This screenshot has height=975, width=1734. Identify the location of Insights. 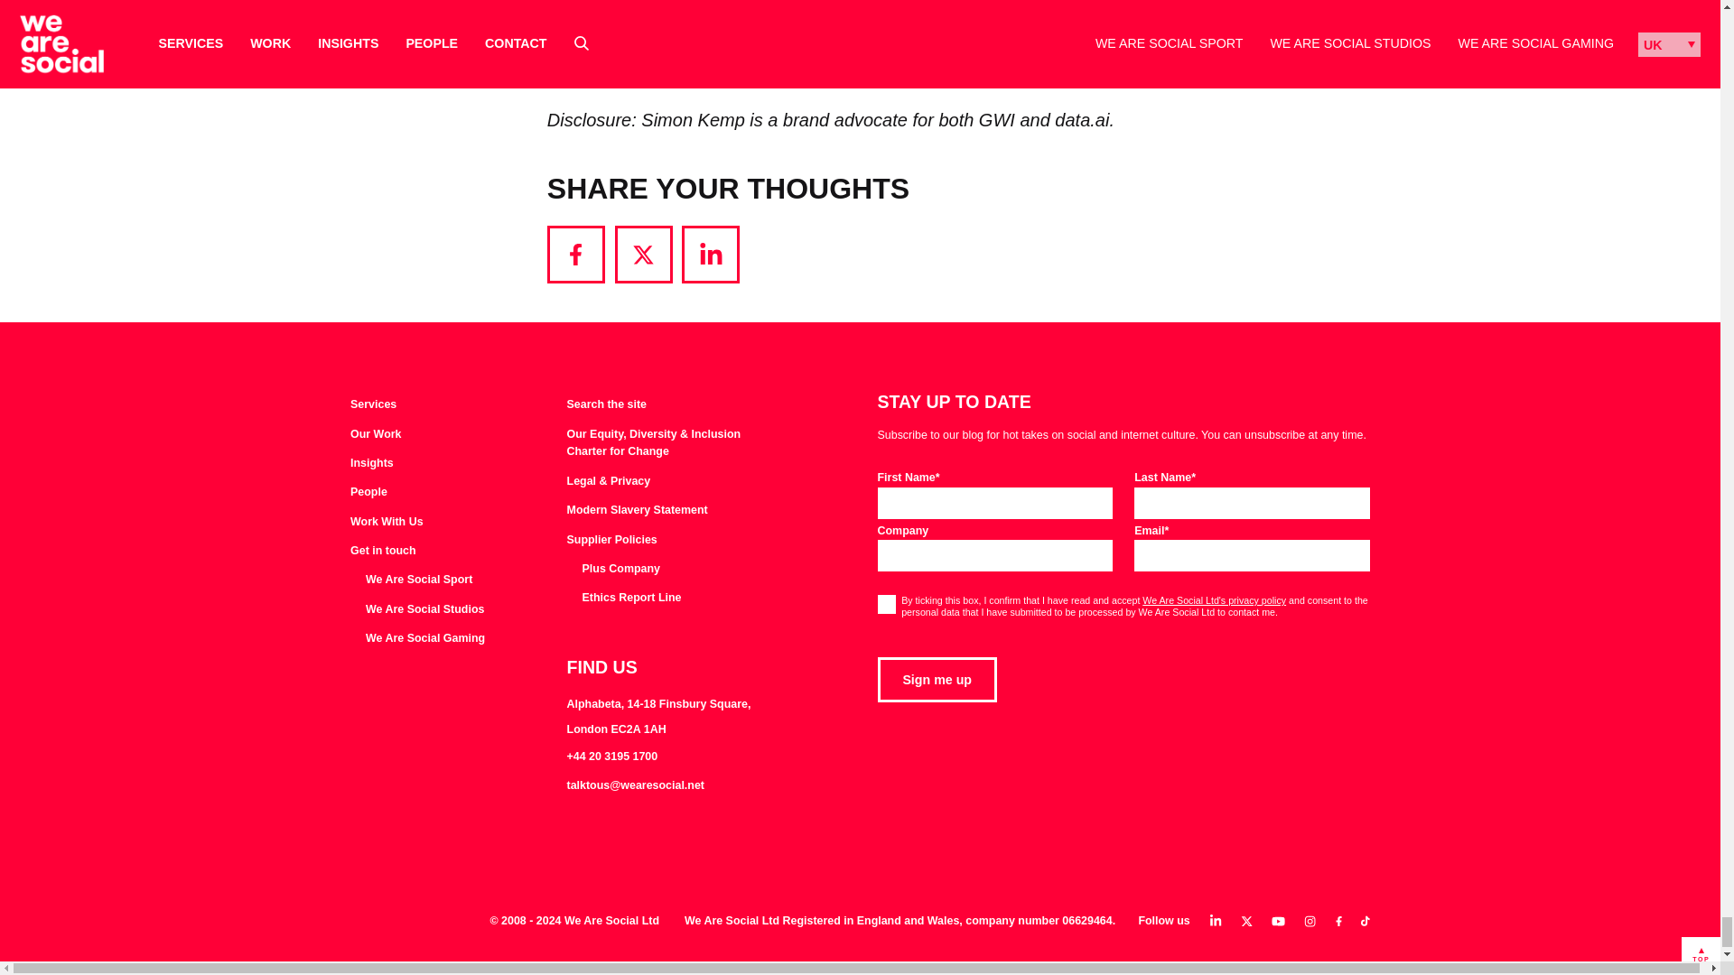
(371, 464).